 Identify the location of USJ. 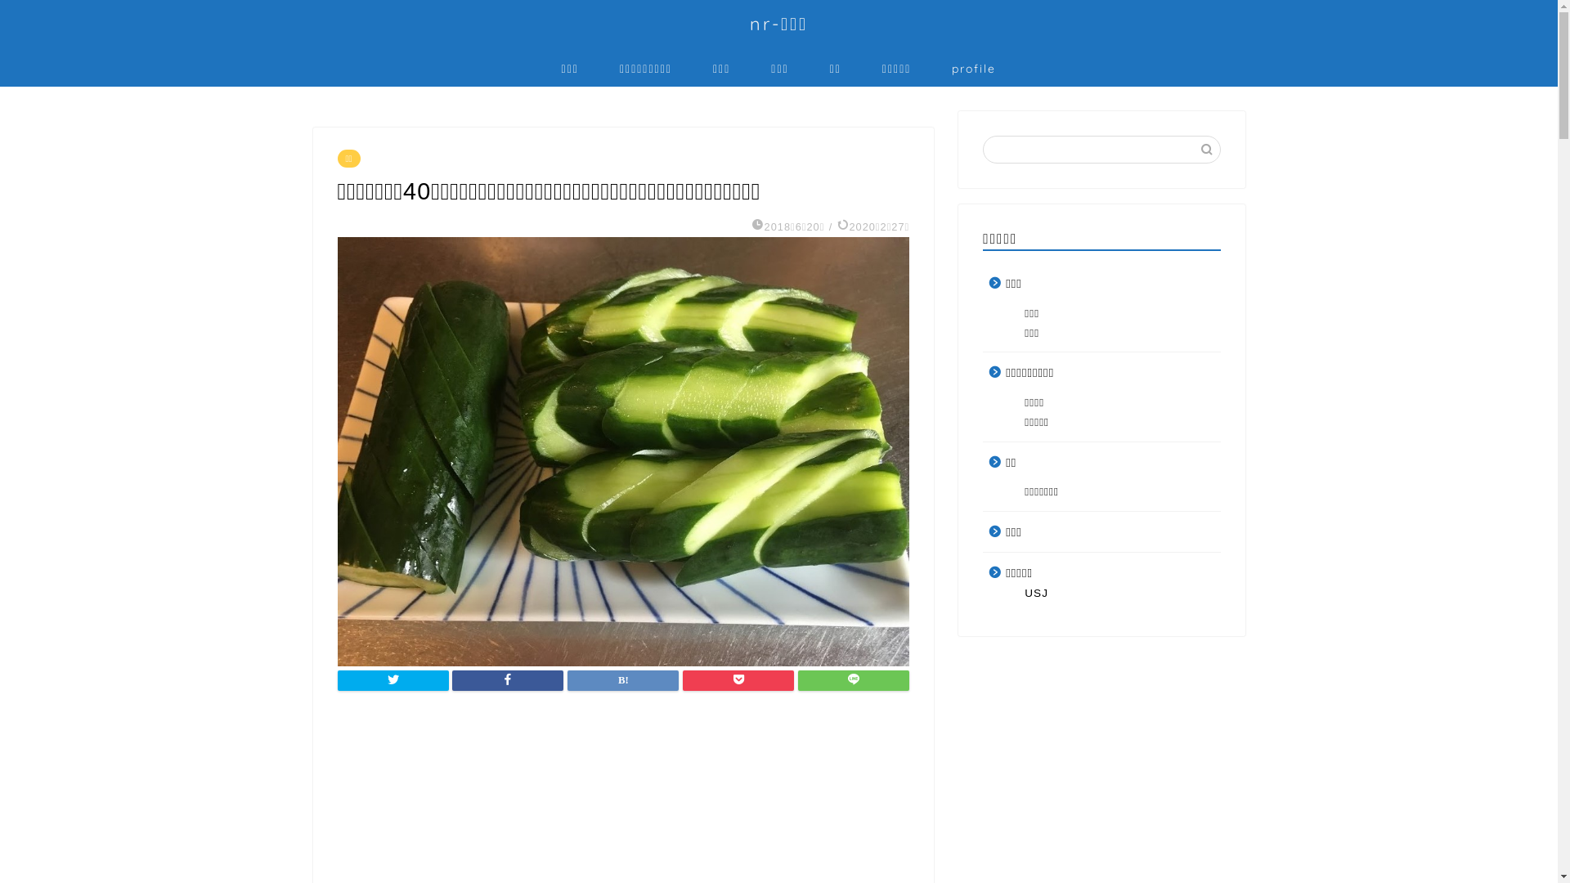
(1110, 594).